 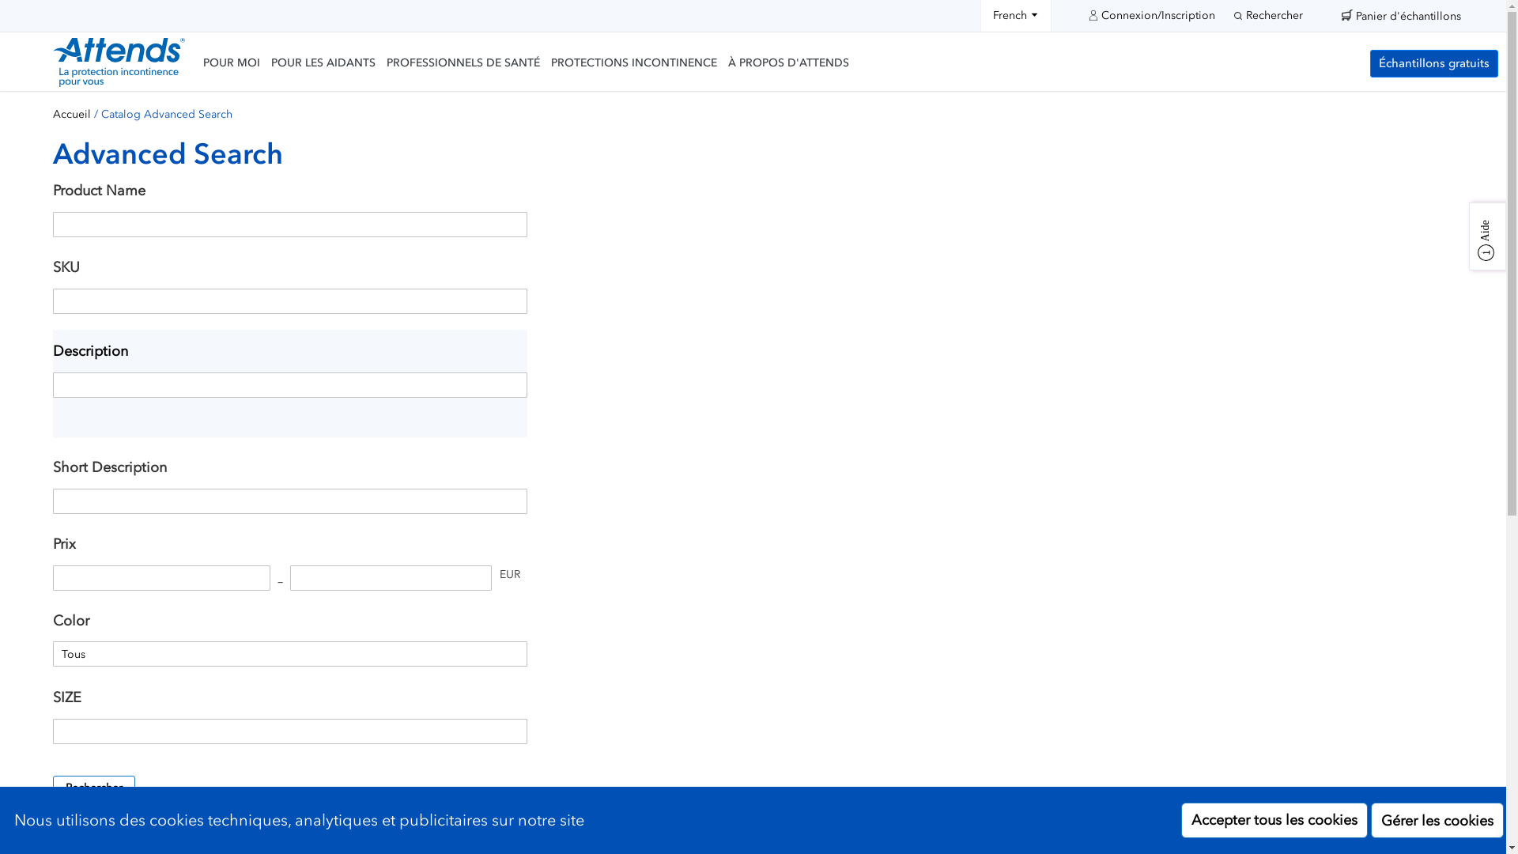 I want to click on Short Description, so click(x=290, y=501).